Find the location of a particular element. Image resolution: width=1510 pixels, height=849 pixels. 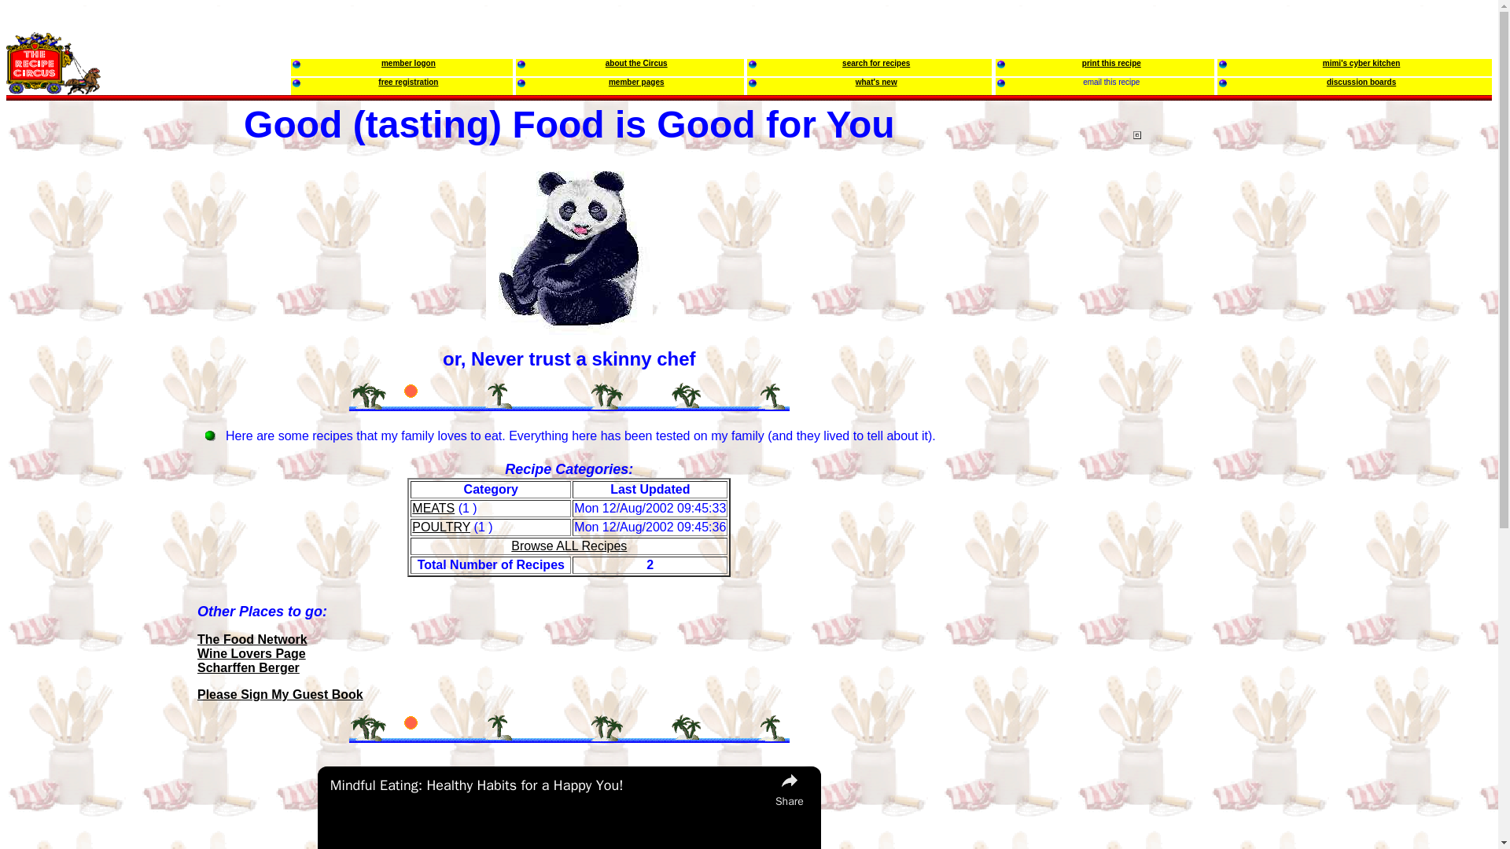

Please Sign My Guest Book is located at coordinates (280, 694).